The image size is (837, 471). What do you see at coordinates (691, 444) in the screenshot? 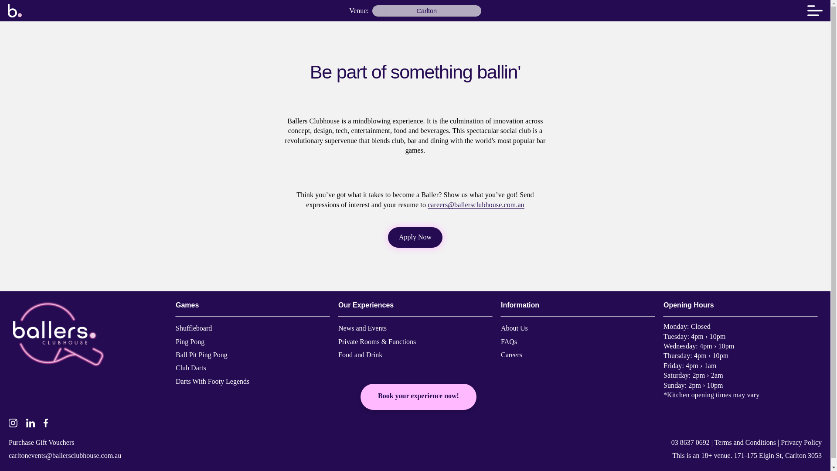
I see `03 8637 0692` at bounding box center [691, 444].